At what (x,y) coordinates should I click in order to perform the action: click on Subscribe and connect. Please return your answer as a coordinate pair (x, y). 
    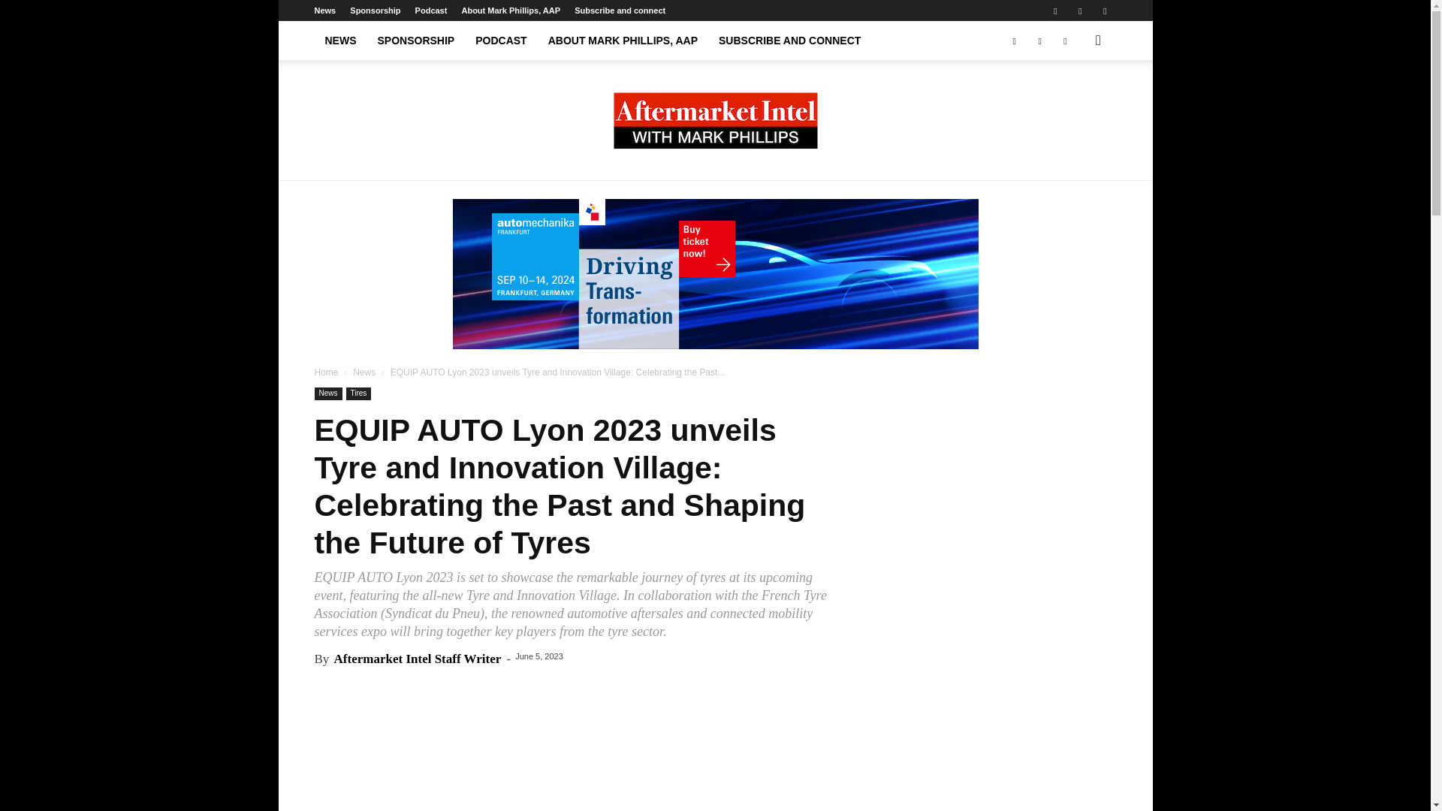
    Looking at the image, I should click on (619, 11).